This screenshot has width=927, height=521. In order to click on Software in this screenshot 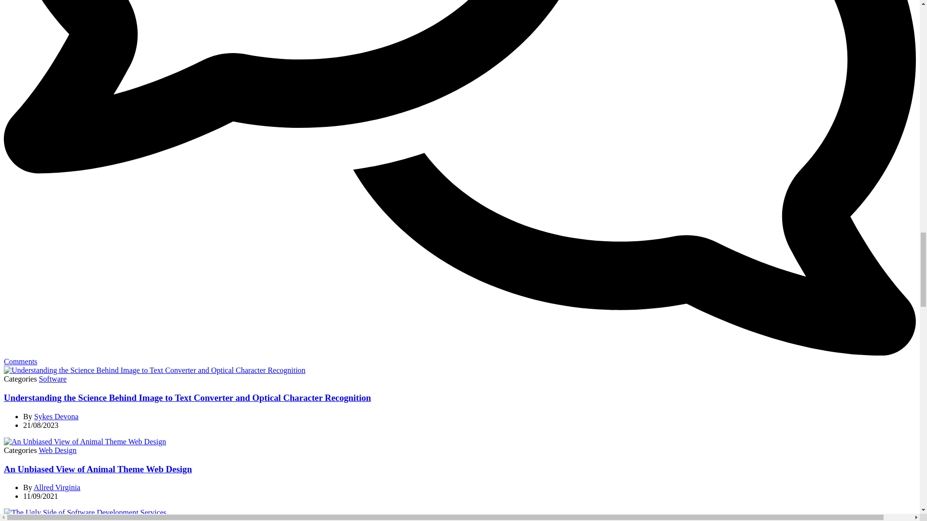, I will do `click(53, 519)`.